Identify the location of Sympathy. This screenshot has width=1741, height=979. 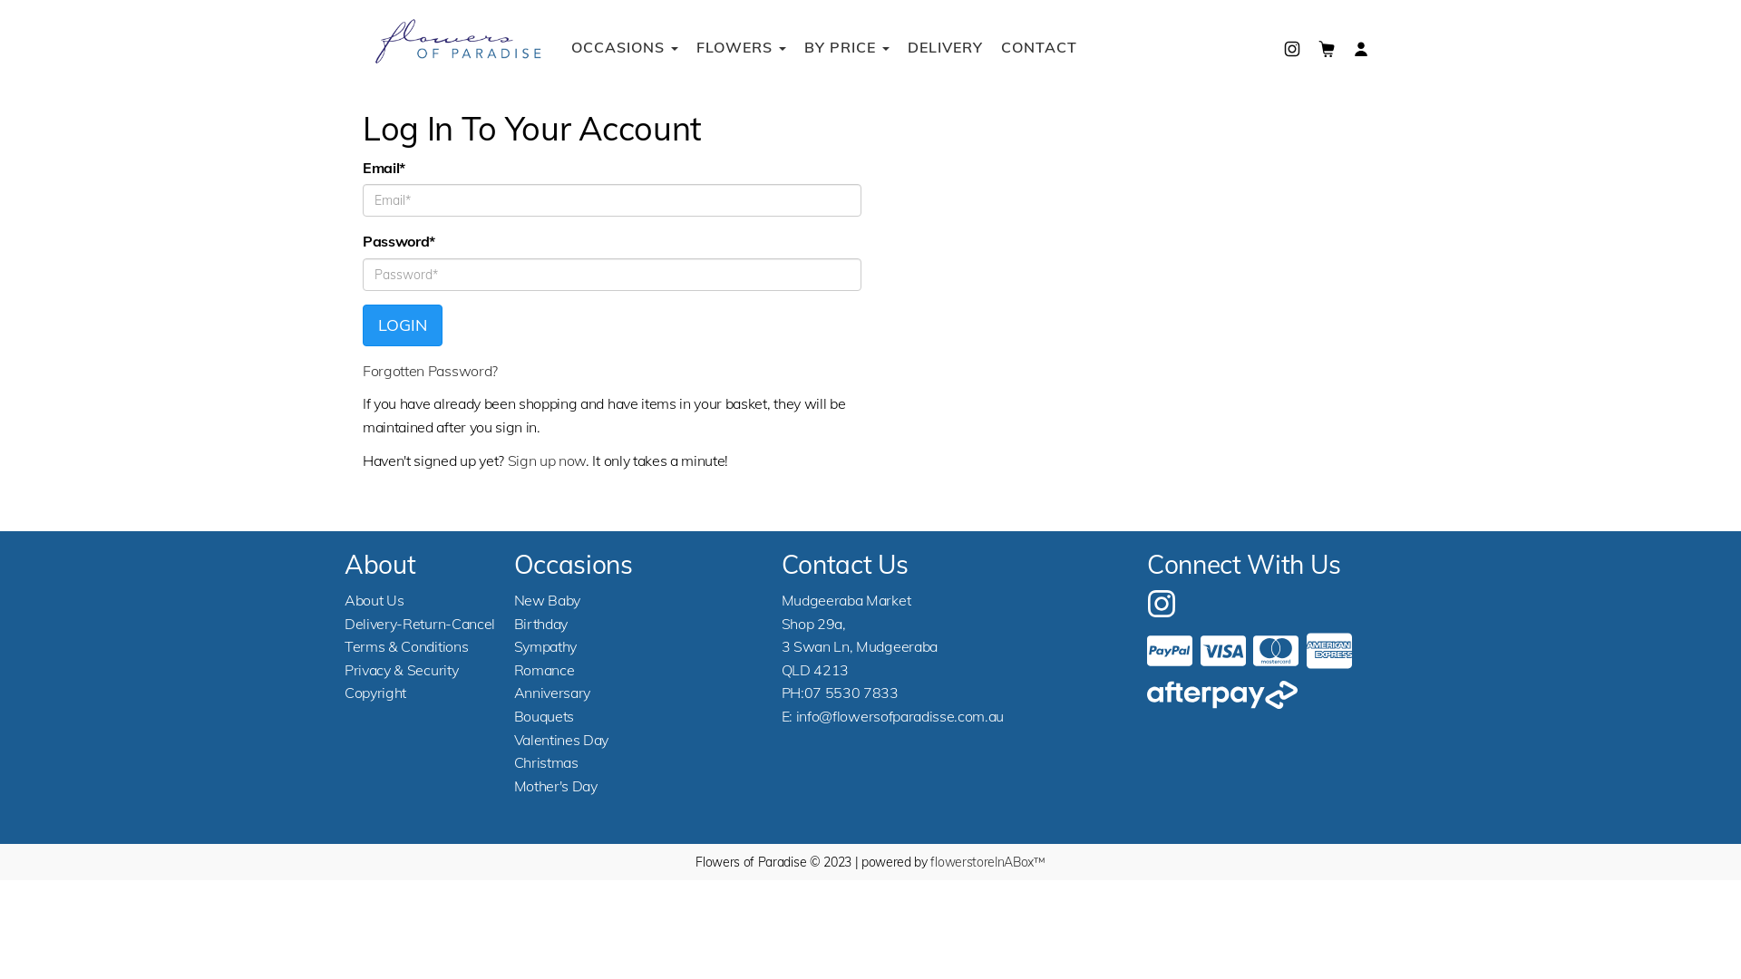
(546, 646).